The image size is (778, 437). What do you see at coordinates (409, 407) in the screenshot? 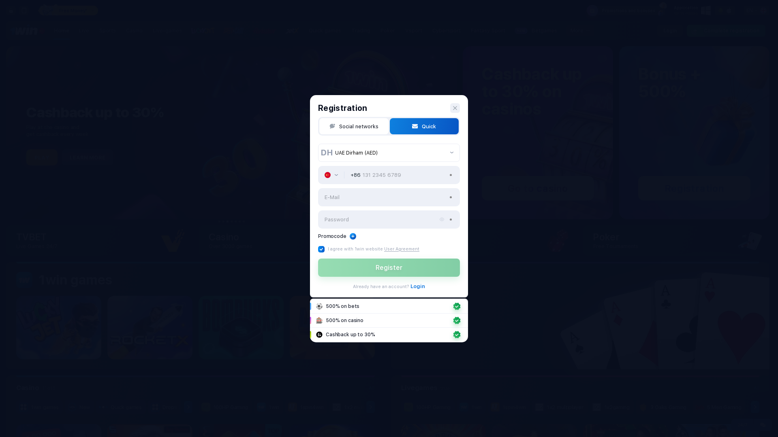
I see `1x2gaming` at bounding box center [409, 407].